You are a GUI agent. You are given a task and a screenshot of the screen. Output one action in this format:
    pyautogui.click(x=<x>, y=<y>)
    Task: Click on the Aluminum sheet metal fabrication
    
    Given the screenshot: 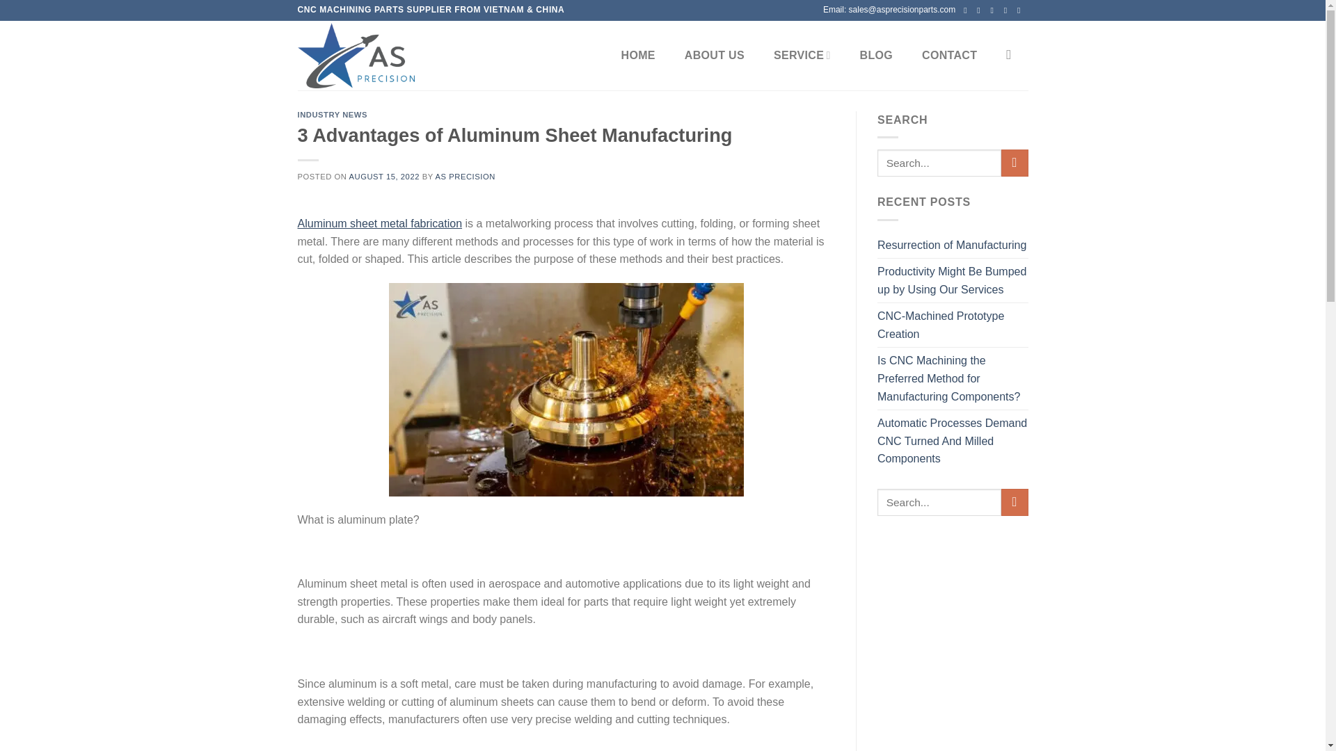 What is the action you would take?
    pyautogui.click(x=380, y=224)
    